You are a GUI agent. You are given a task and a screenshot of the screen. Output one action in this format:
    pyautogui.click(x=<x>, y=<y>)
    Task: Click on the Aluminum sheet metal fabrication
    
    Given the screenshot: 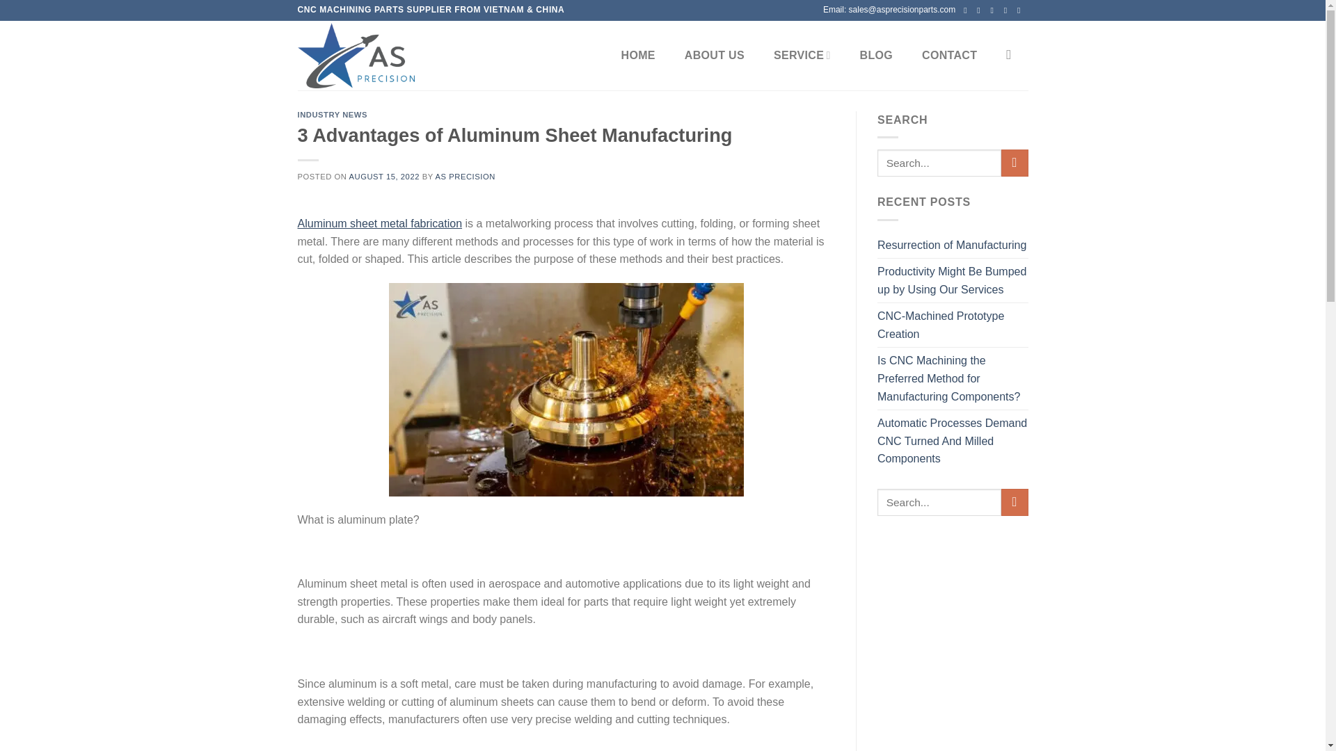 What is the action you would take?
    pyautogui.click(x=380, y=224)
    